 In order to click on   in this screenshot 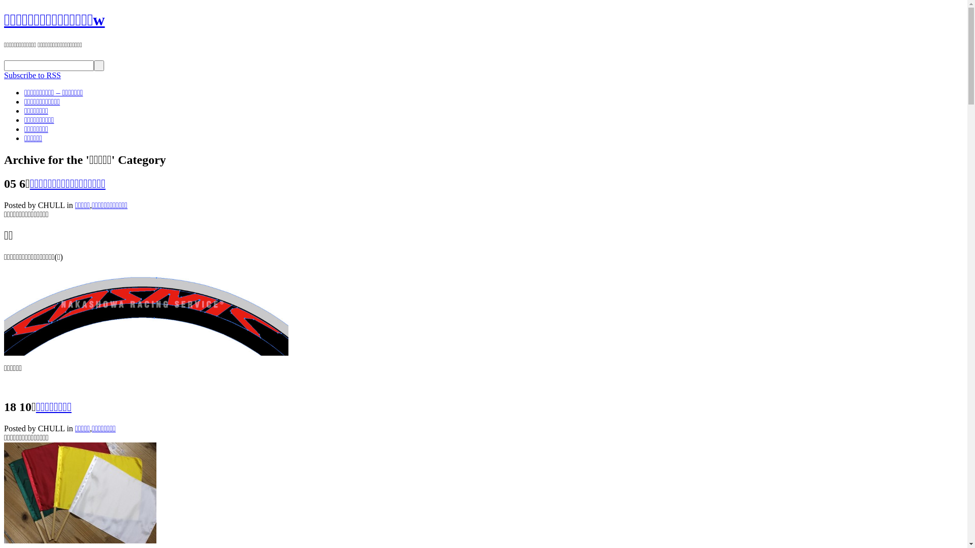, I will do `click(99, 66)`.